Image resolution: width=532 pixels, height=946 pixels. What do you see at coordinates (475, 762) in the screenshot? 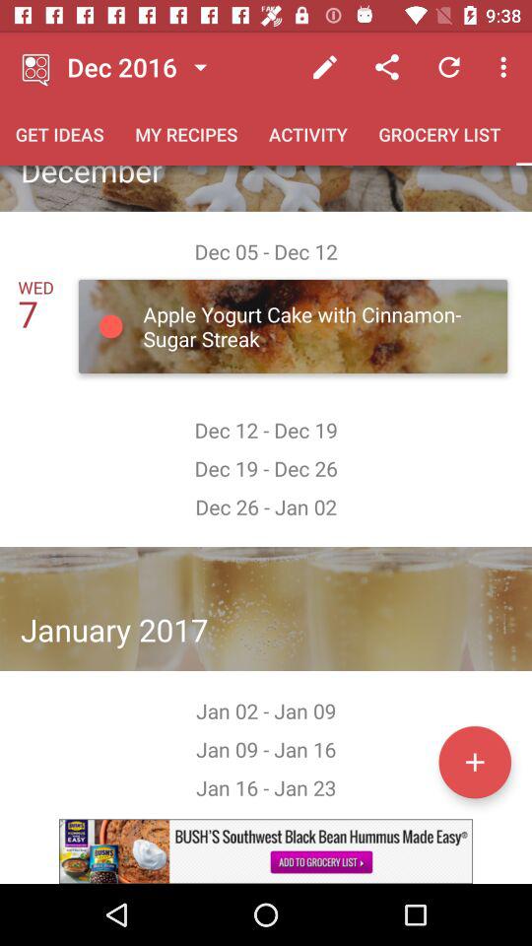
I see `get more dates` at bounding box center [475, 762].